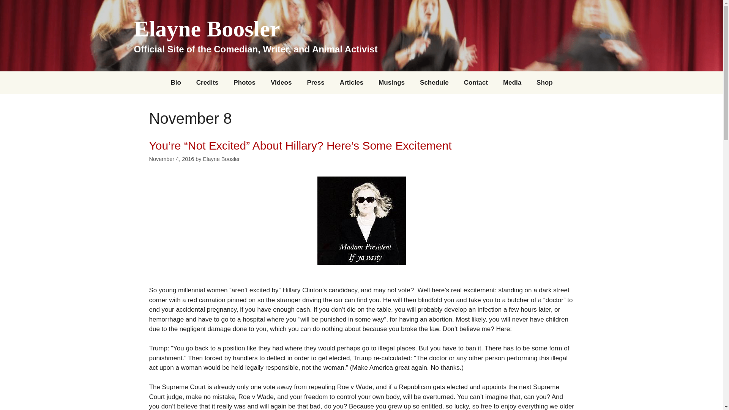 This screenshot has width=729, height=410. Describe the element at coordinates (434, 83) in the screenshot. I see `Schedule` at that location.